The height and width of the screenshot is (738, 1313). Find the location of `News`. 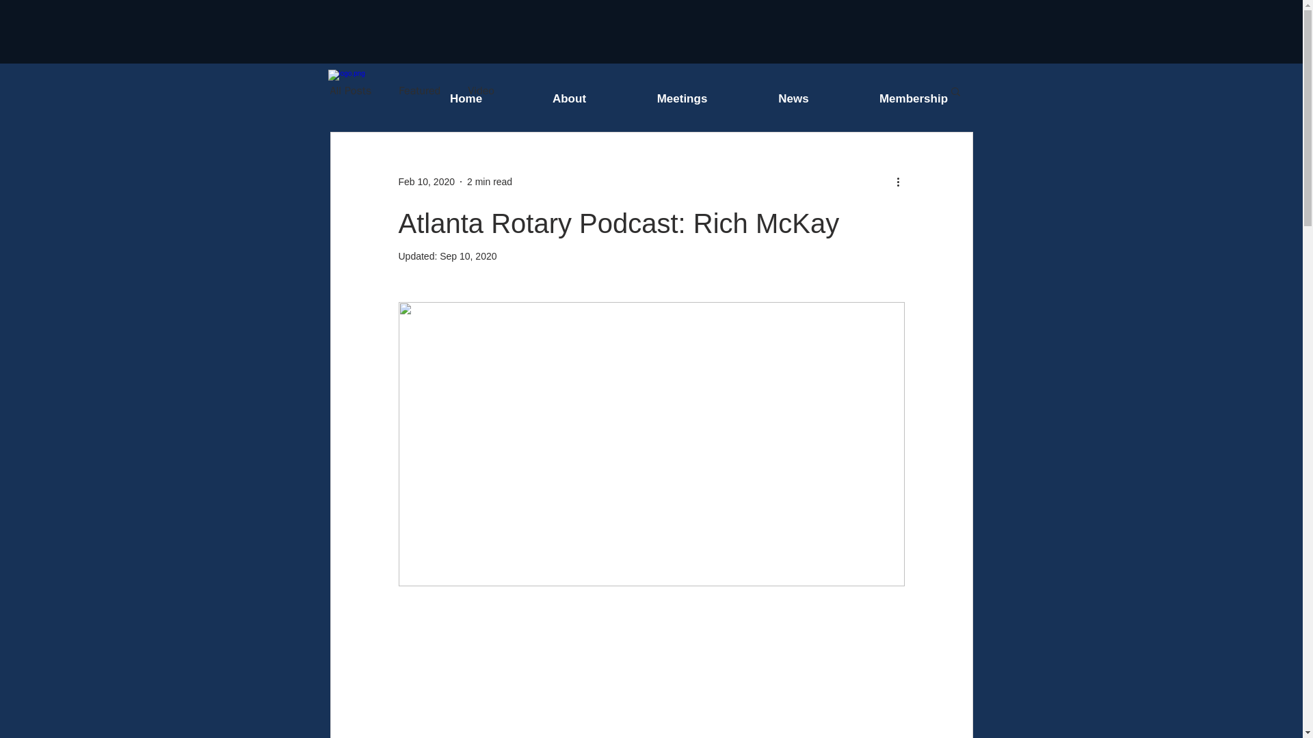

News is located at coordinates (793, 98).